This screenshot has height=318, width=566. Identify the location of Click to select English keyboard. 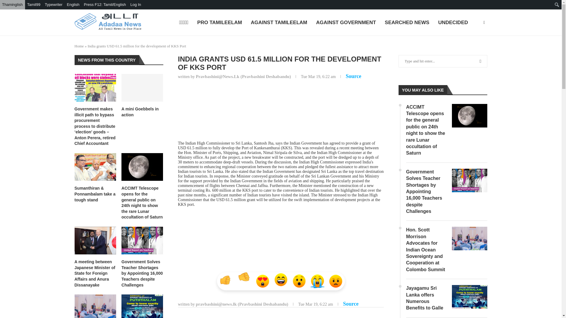
(73, 5).